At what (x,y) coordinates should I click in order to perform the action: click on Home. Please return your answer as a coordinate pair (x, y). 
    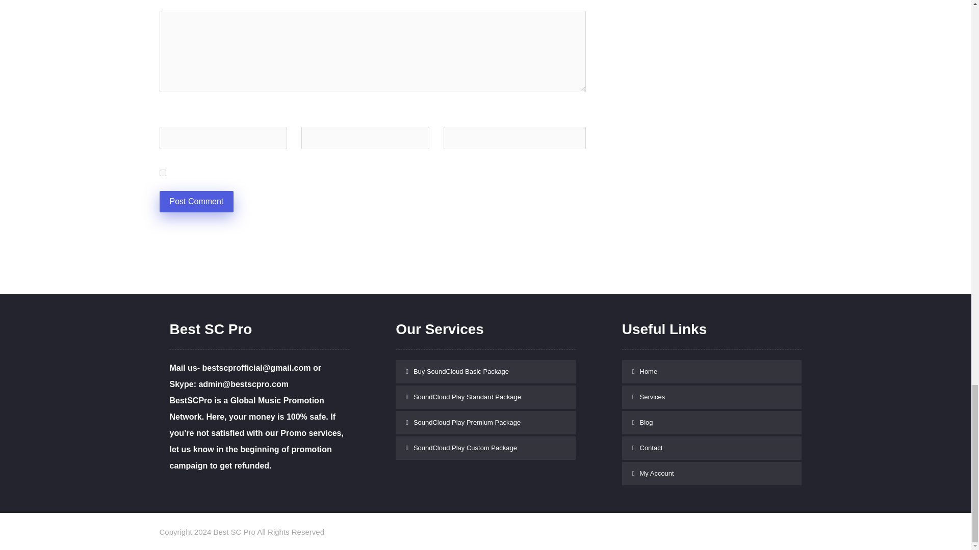
    Looking at the image, I should click on (712, 372).